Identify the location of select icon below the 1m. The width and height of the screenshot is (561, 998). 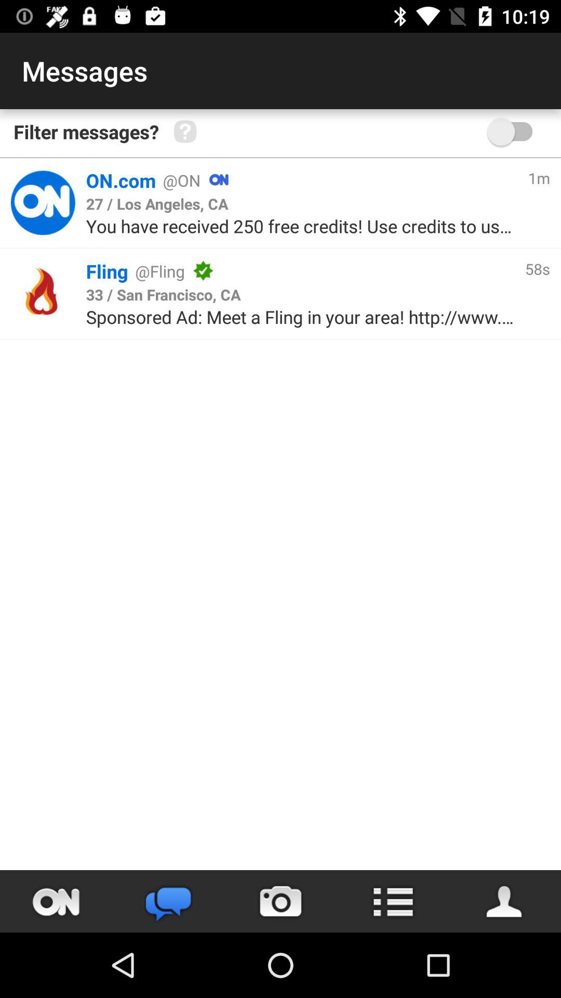
(537, 268).